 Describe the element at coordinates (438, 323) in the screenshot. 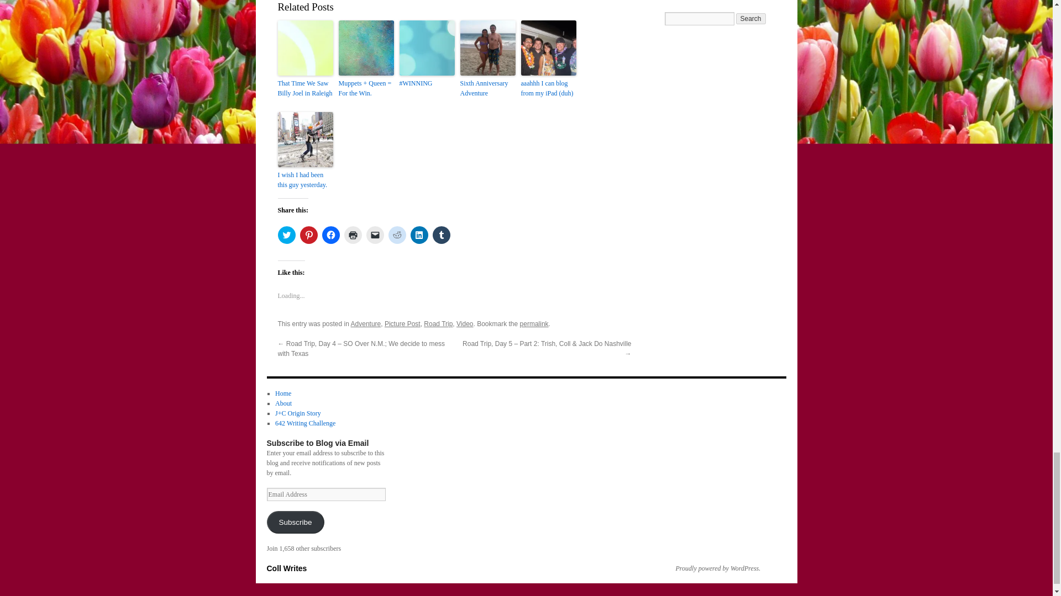

I see `Road Trip` at that location.